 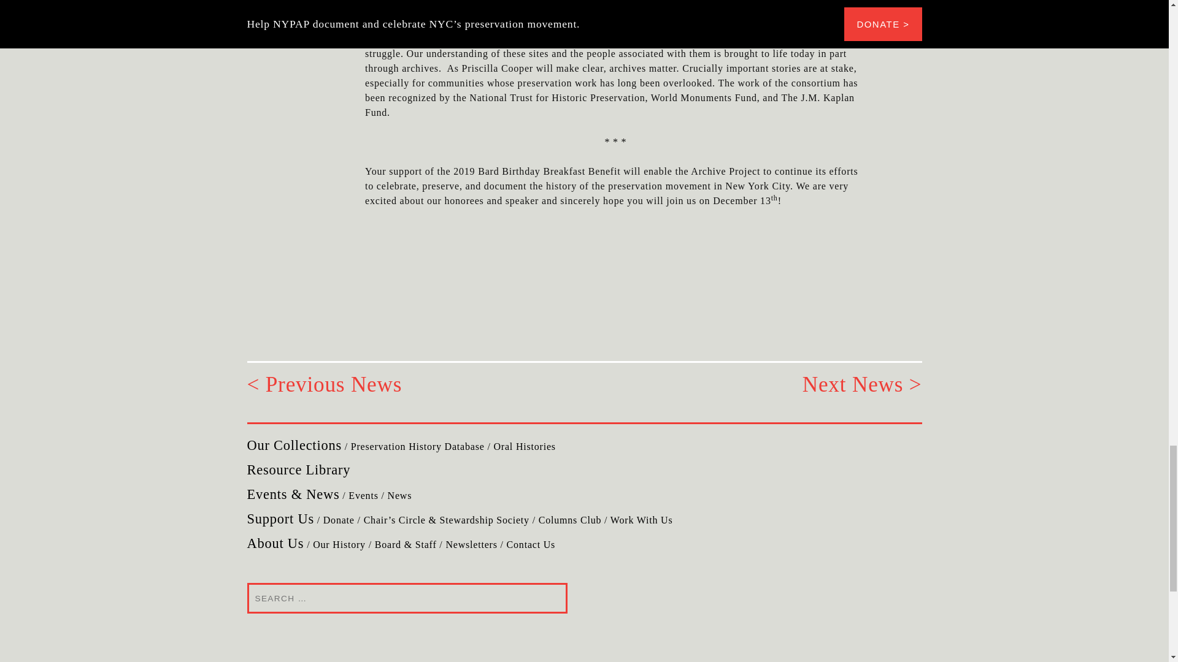 I want to click on Preservation History Database, so click(x=417, y=446).